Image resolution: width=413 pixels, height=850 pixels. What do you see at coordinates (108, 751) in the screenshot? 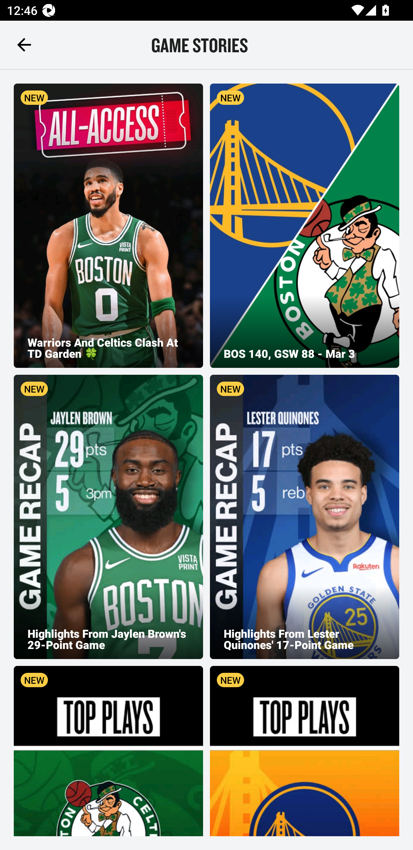
I see `NEW` at bounding box center [108, 751].